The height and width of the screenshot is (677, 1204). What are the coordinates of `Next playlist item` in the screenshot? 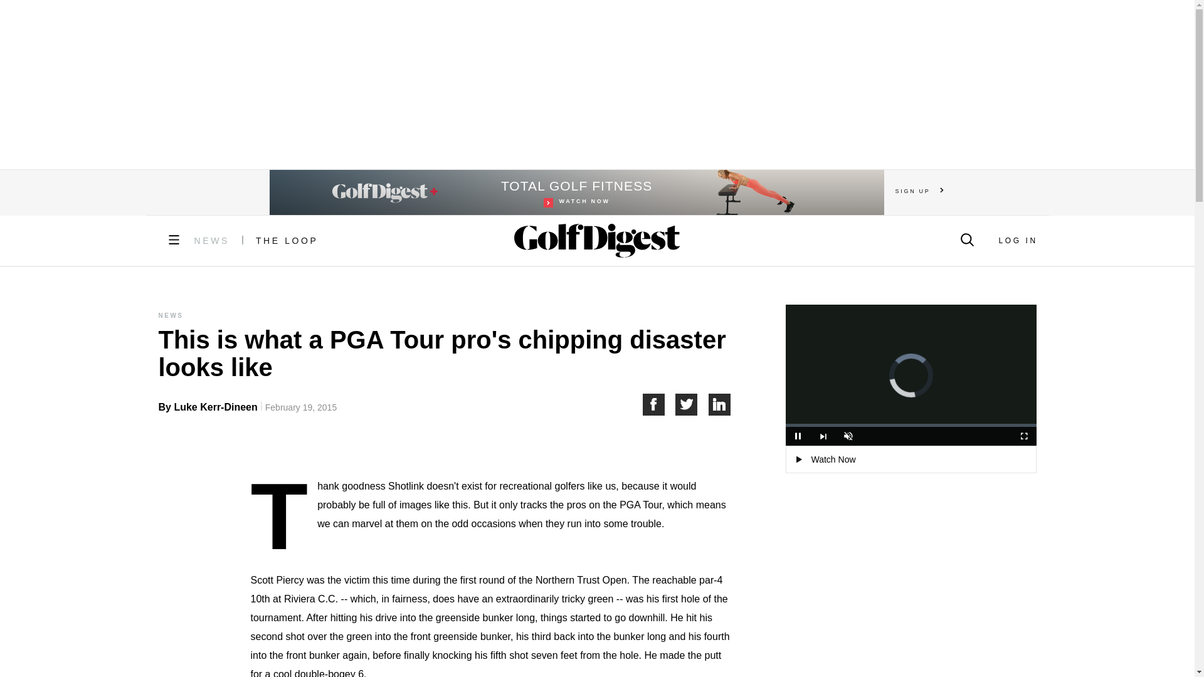 It's located at (287, 241).